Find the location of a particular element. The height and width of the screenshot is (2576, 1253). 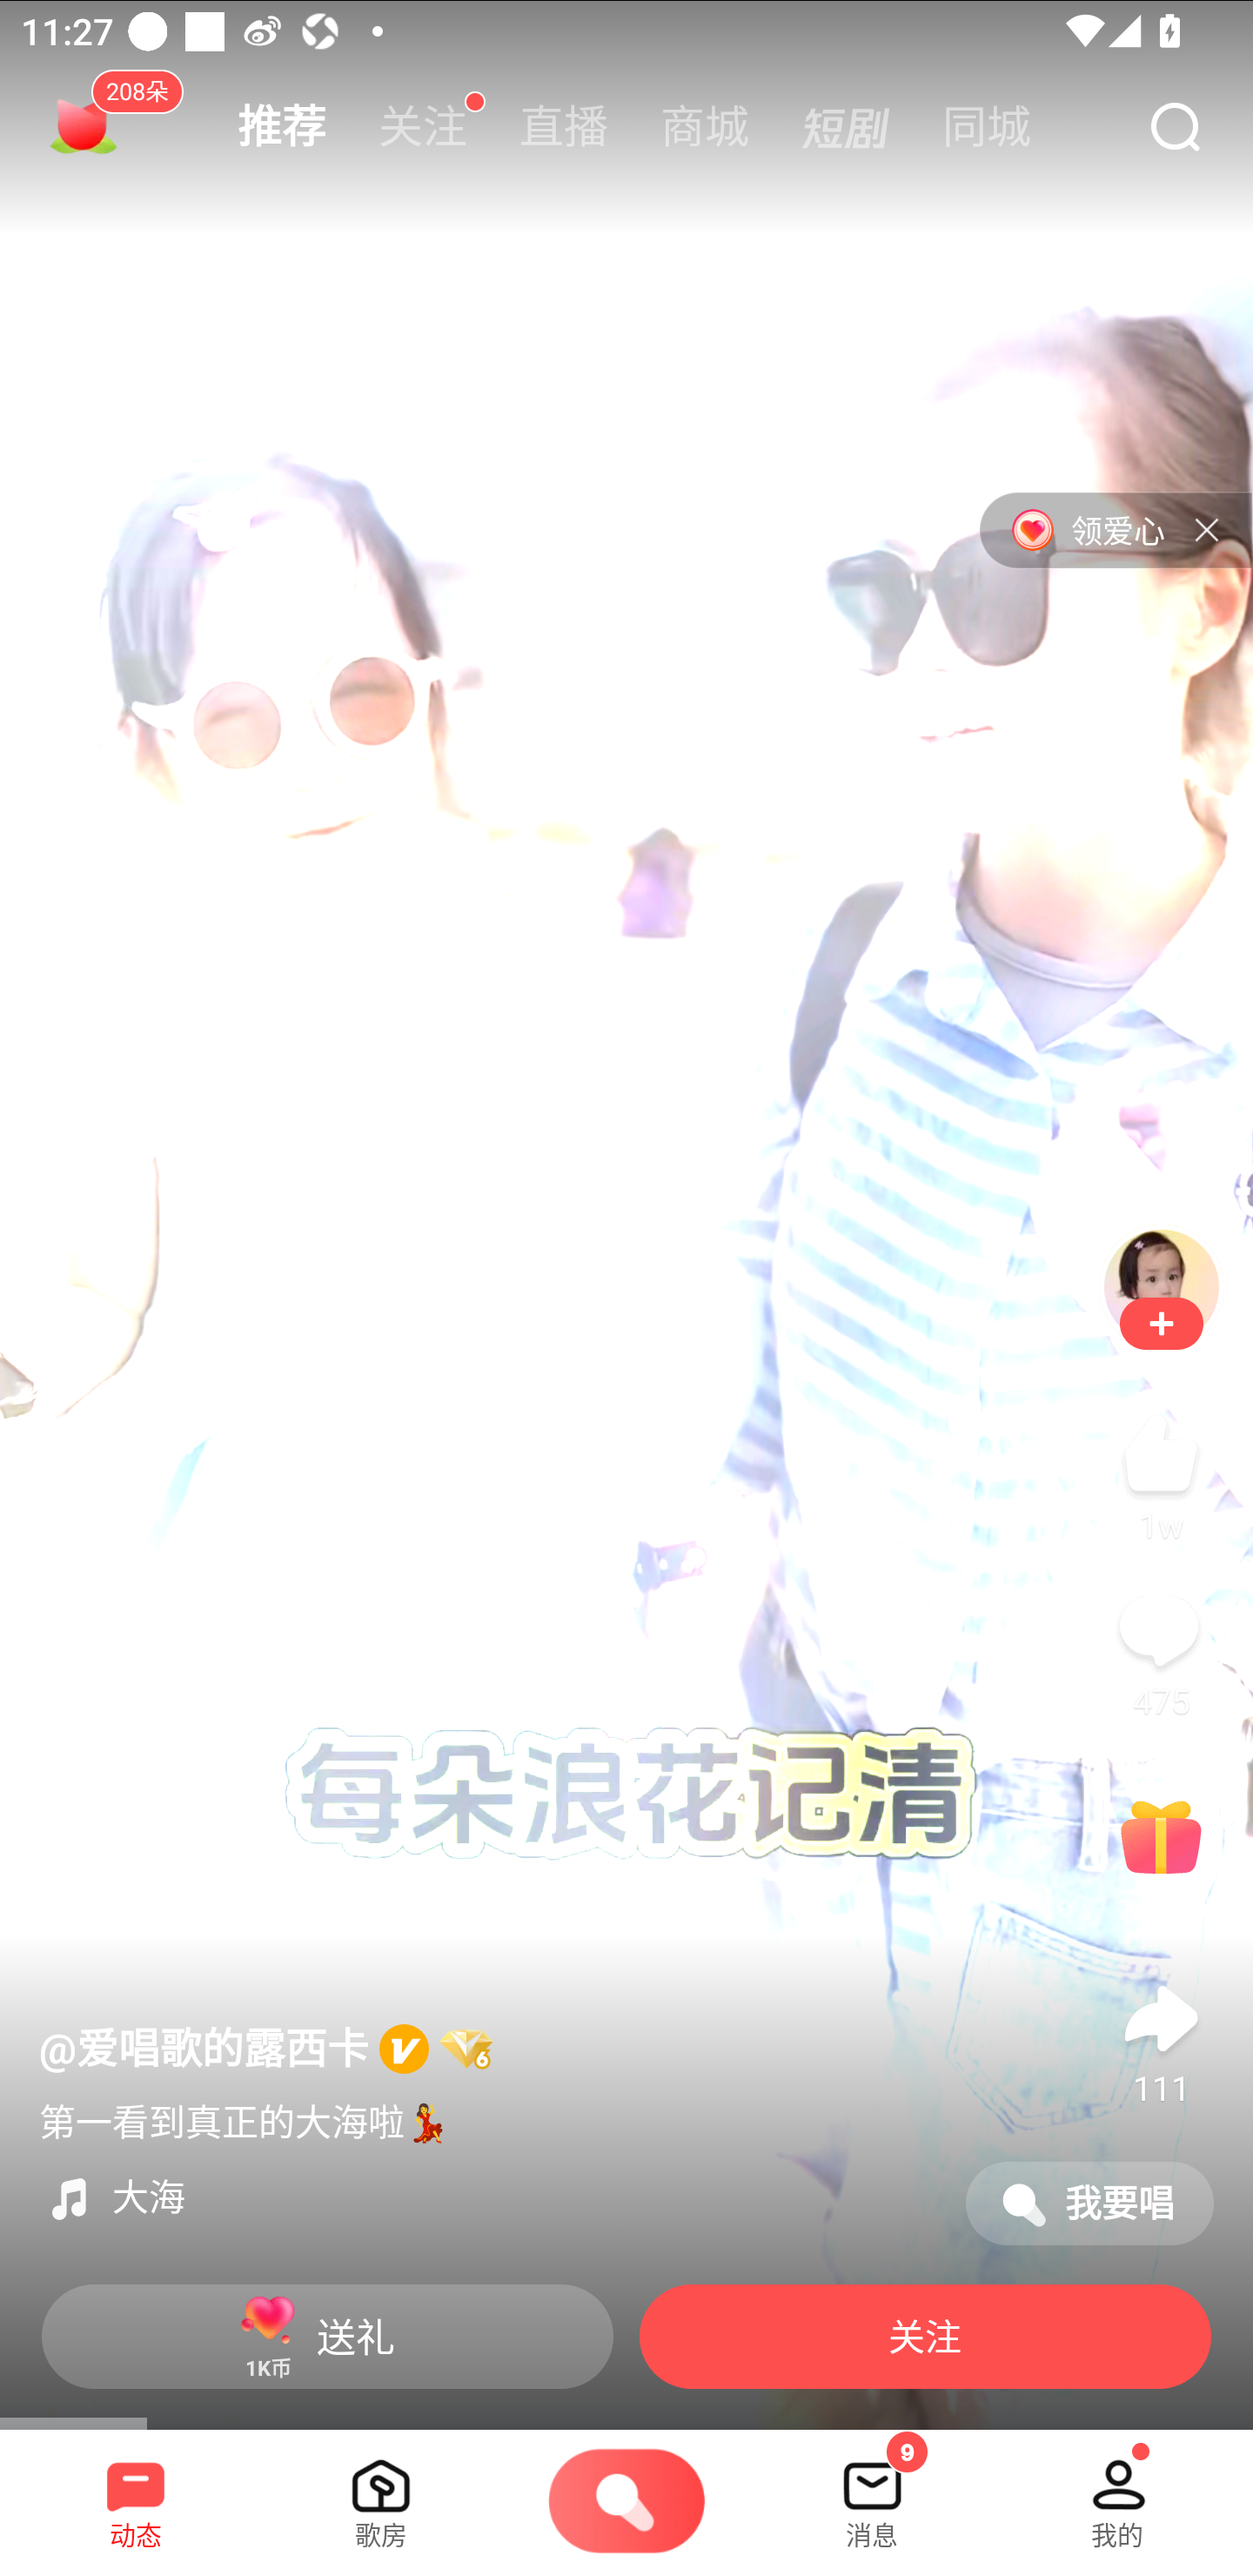

搜索 is located at coordinates (1174, 129).